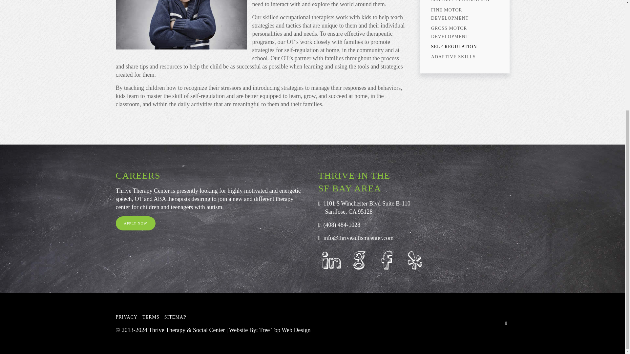 This screenshot has width=630, height=354. Describe the element at coordinates (135, 223) in the screenshot. I see `APPLY NOW` at that location.